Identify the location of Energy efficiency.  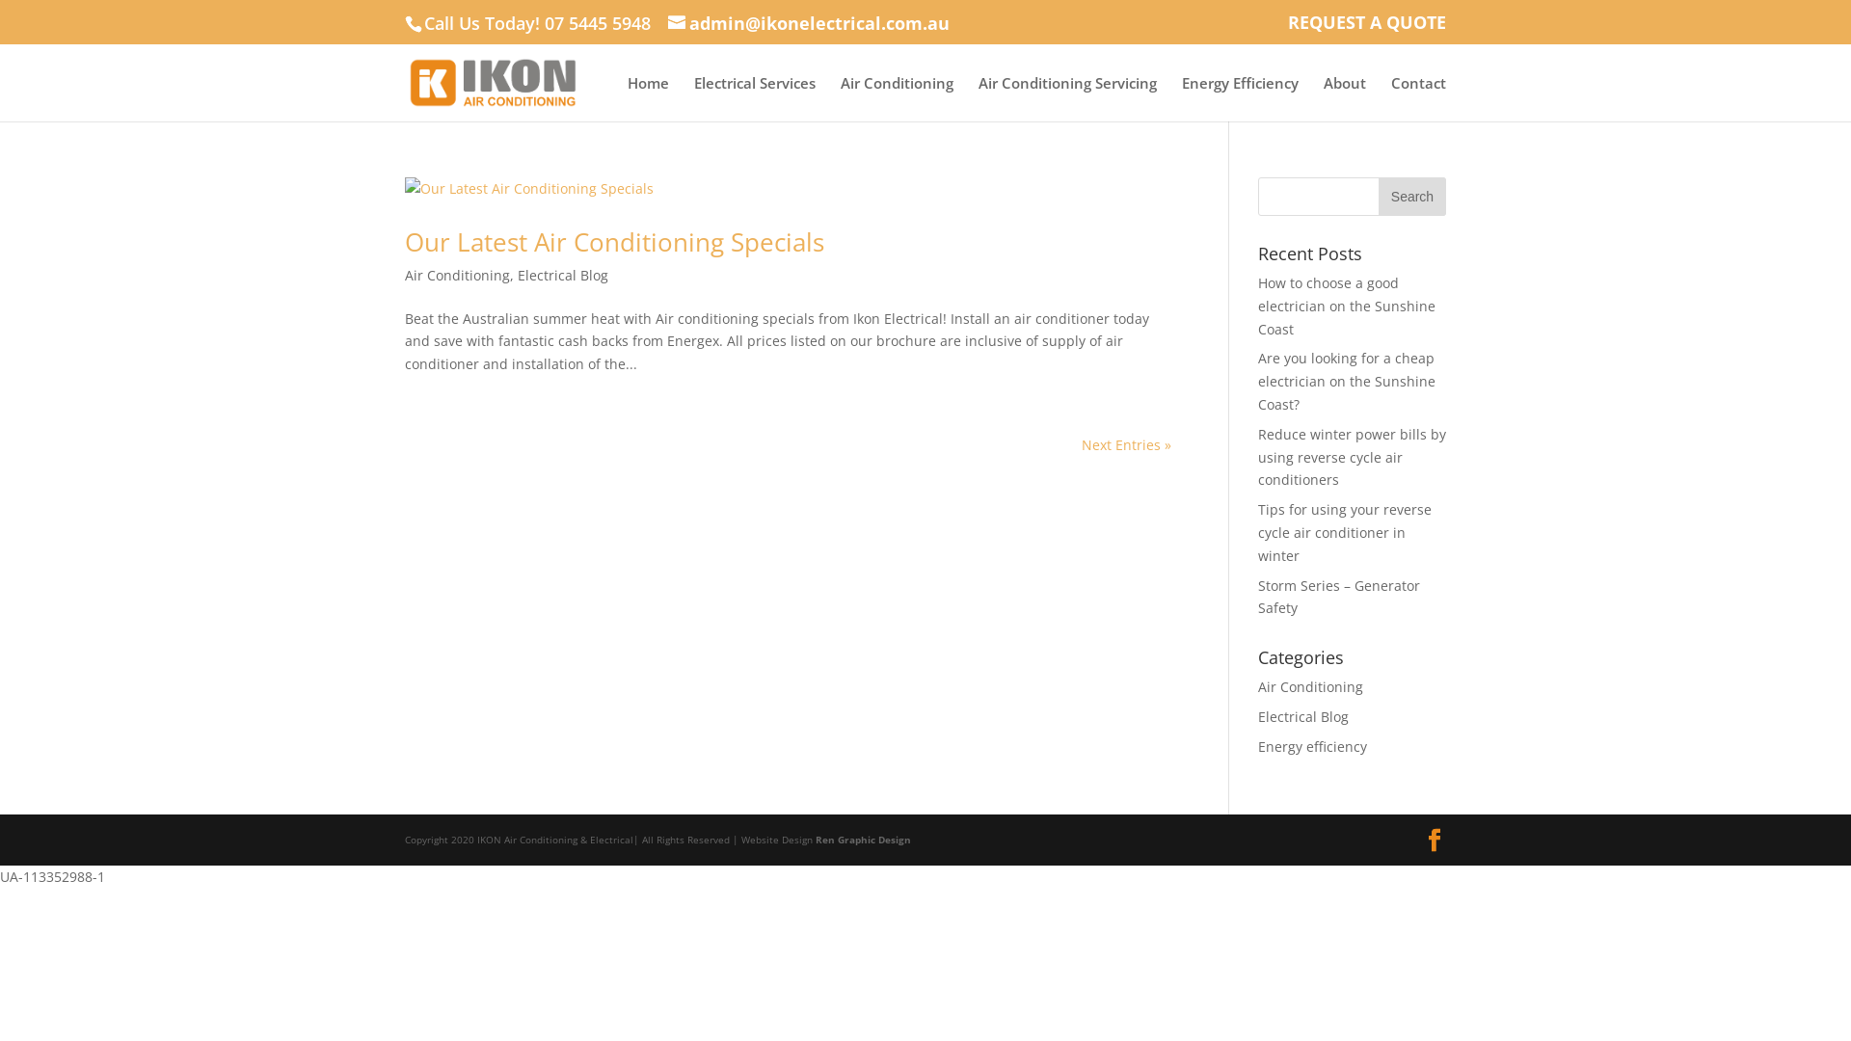
(1313, 746).